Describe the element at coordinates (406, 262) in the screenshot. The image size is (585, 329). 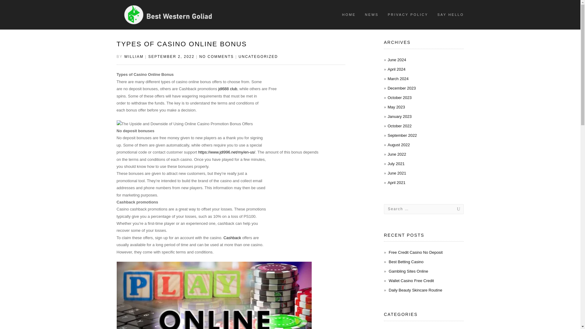
I see `Best Betting Casino` at that location.